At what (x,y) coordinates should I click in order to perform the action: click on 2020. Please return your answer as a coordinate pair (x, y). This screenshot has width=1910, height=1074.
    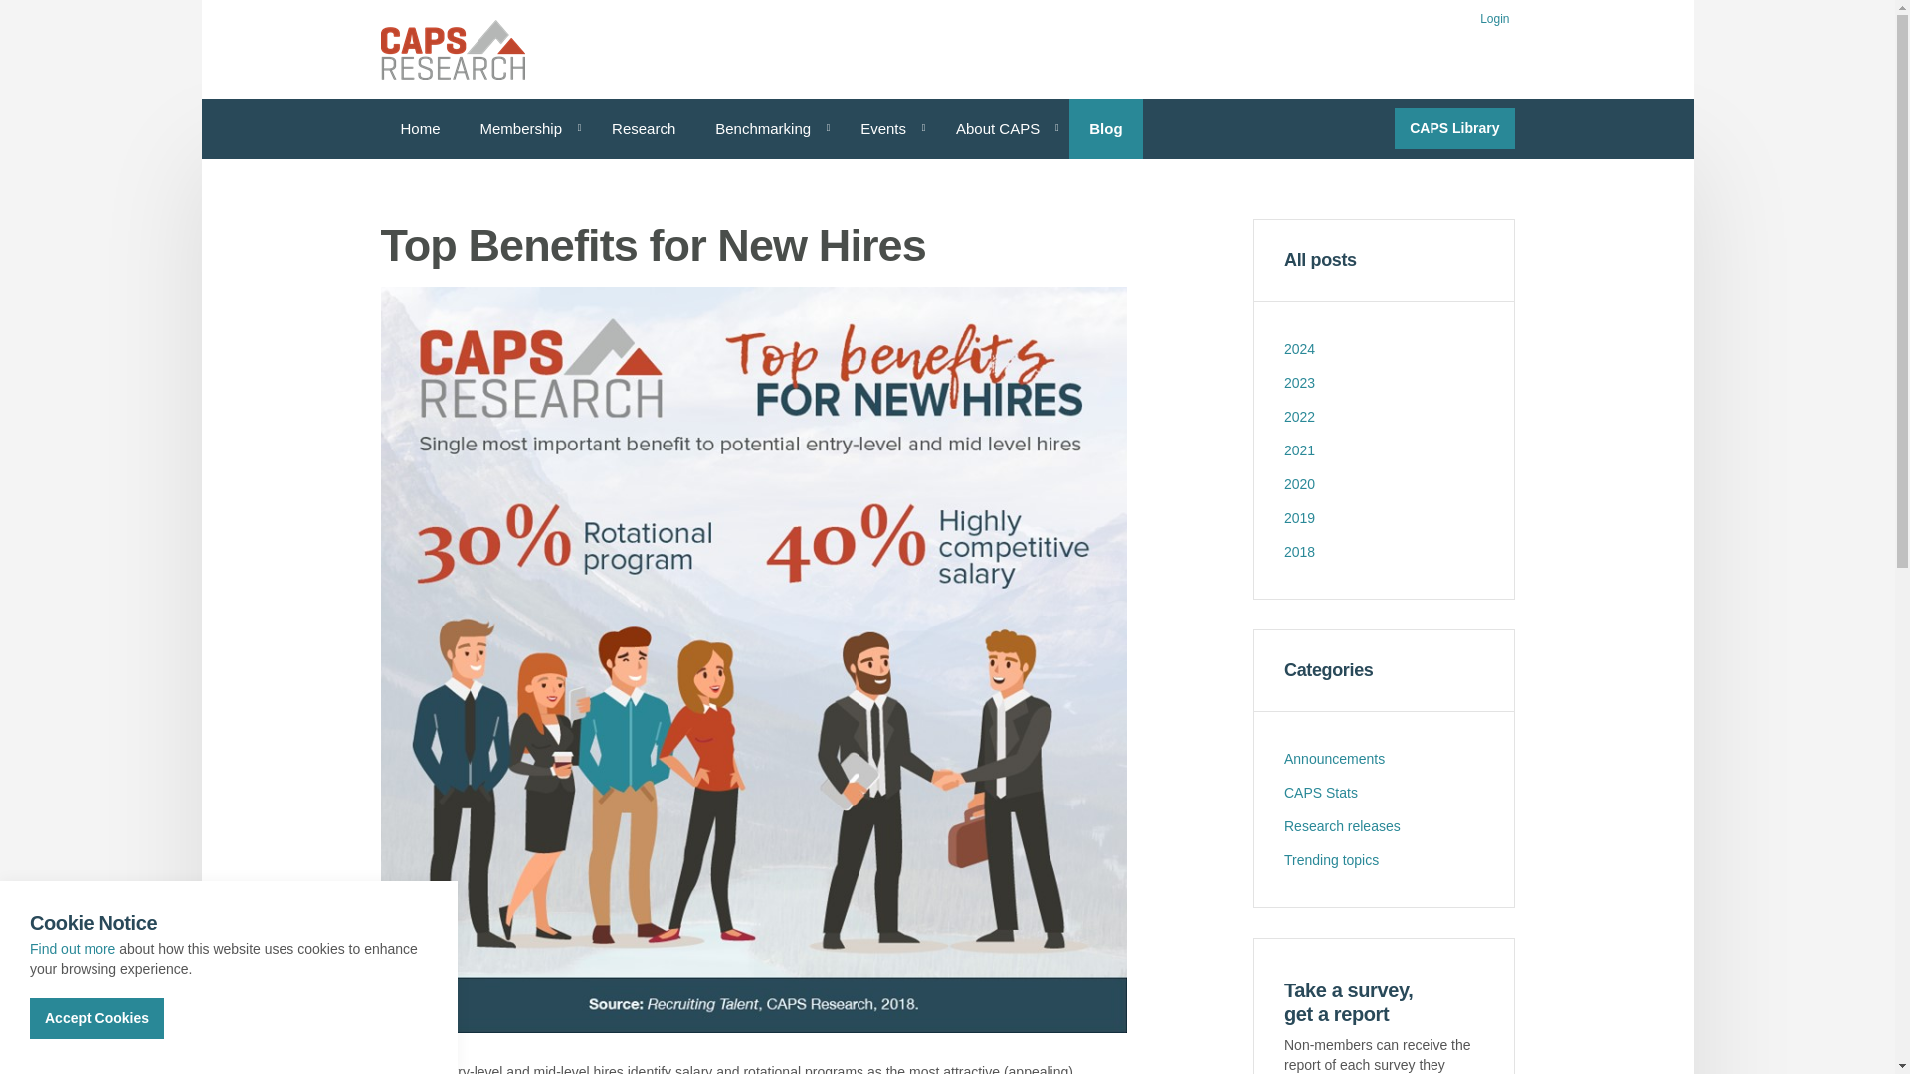
    Looking at the image, I should click on (1383, 483).